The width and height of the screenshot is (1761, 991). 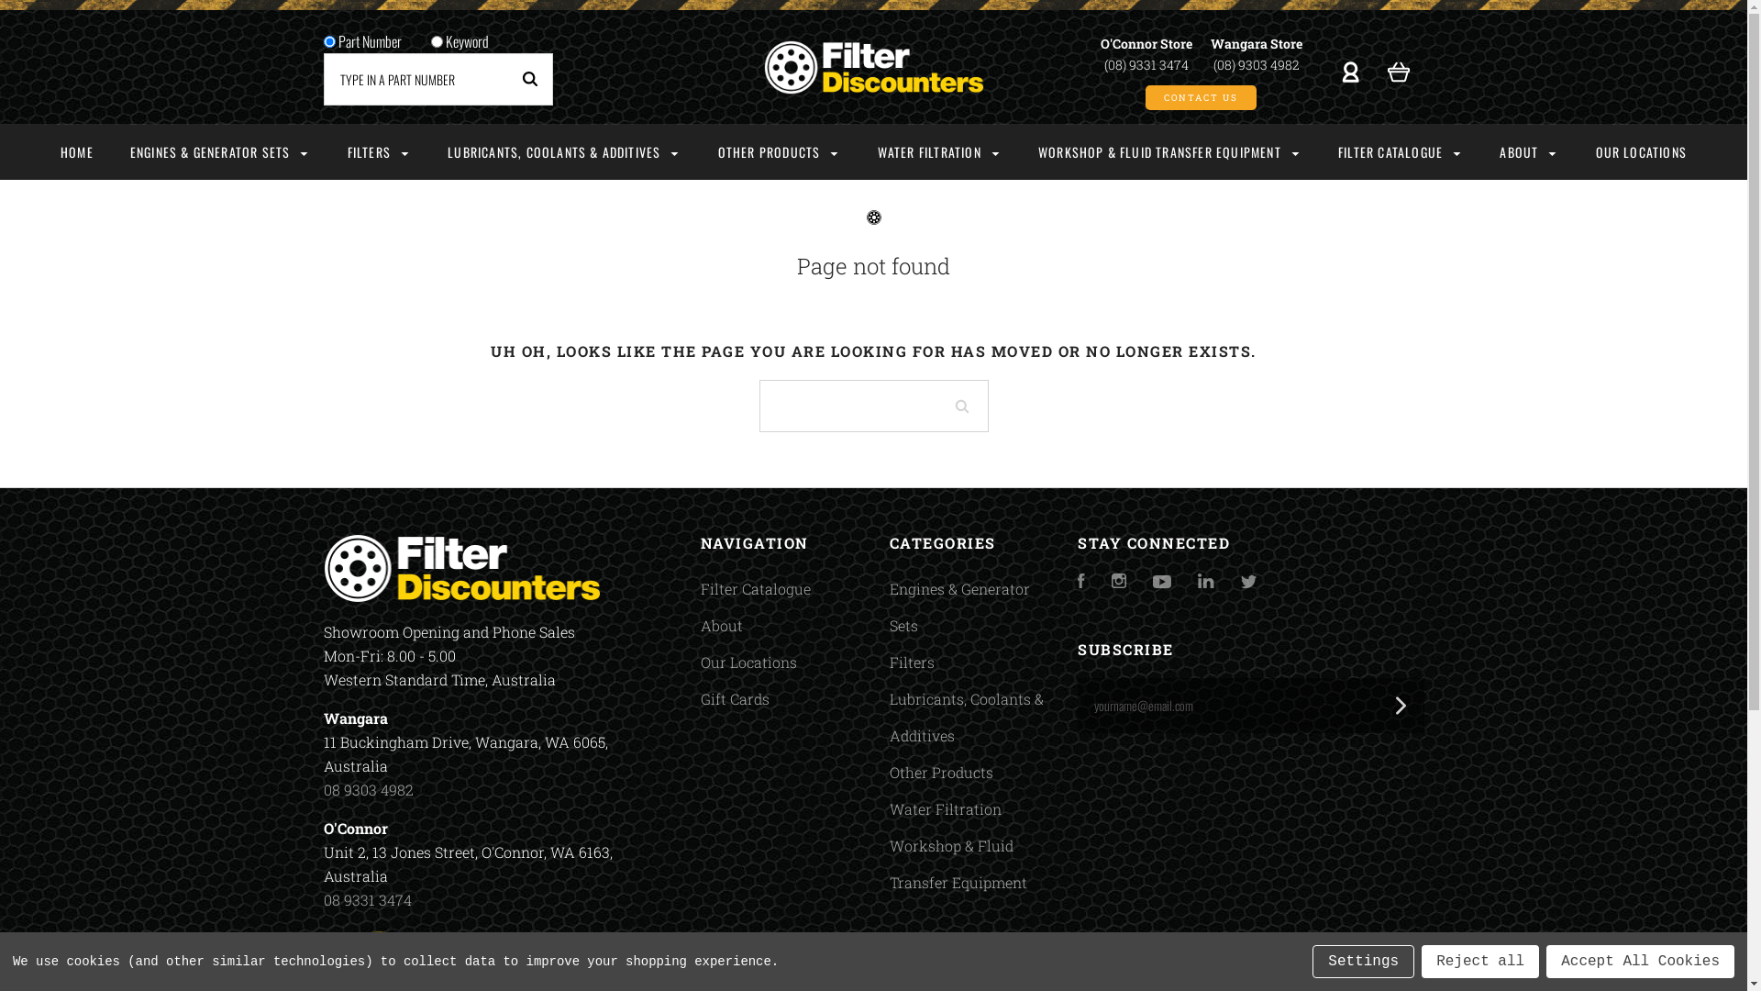 I want to click on ABOUT, so click(x=1529, y=152).